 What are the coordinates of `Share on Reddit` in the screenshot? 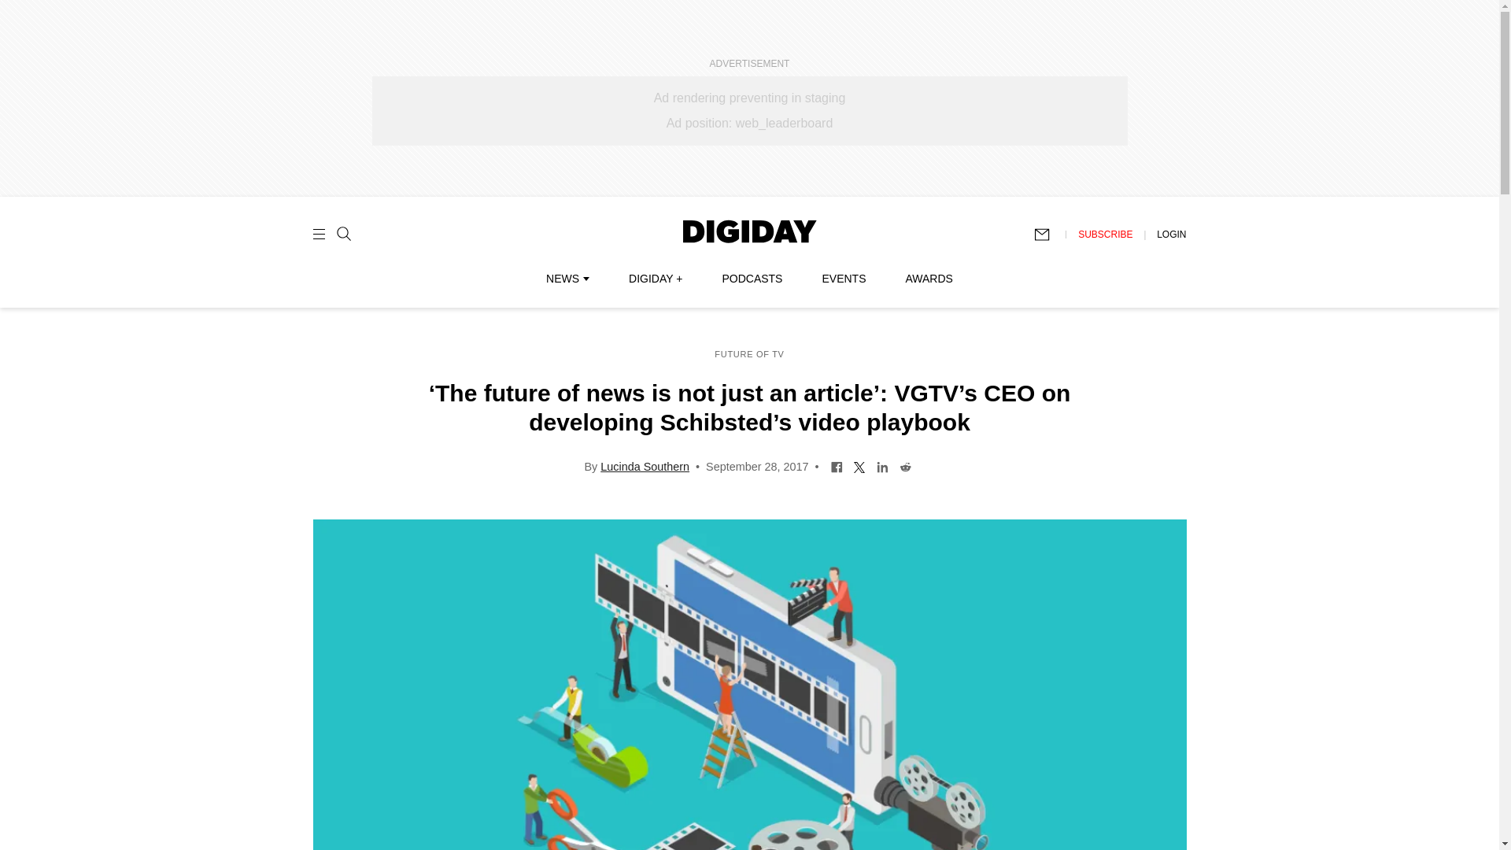 It's located at (905, 466).